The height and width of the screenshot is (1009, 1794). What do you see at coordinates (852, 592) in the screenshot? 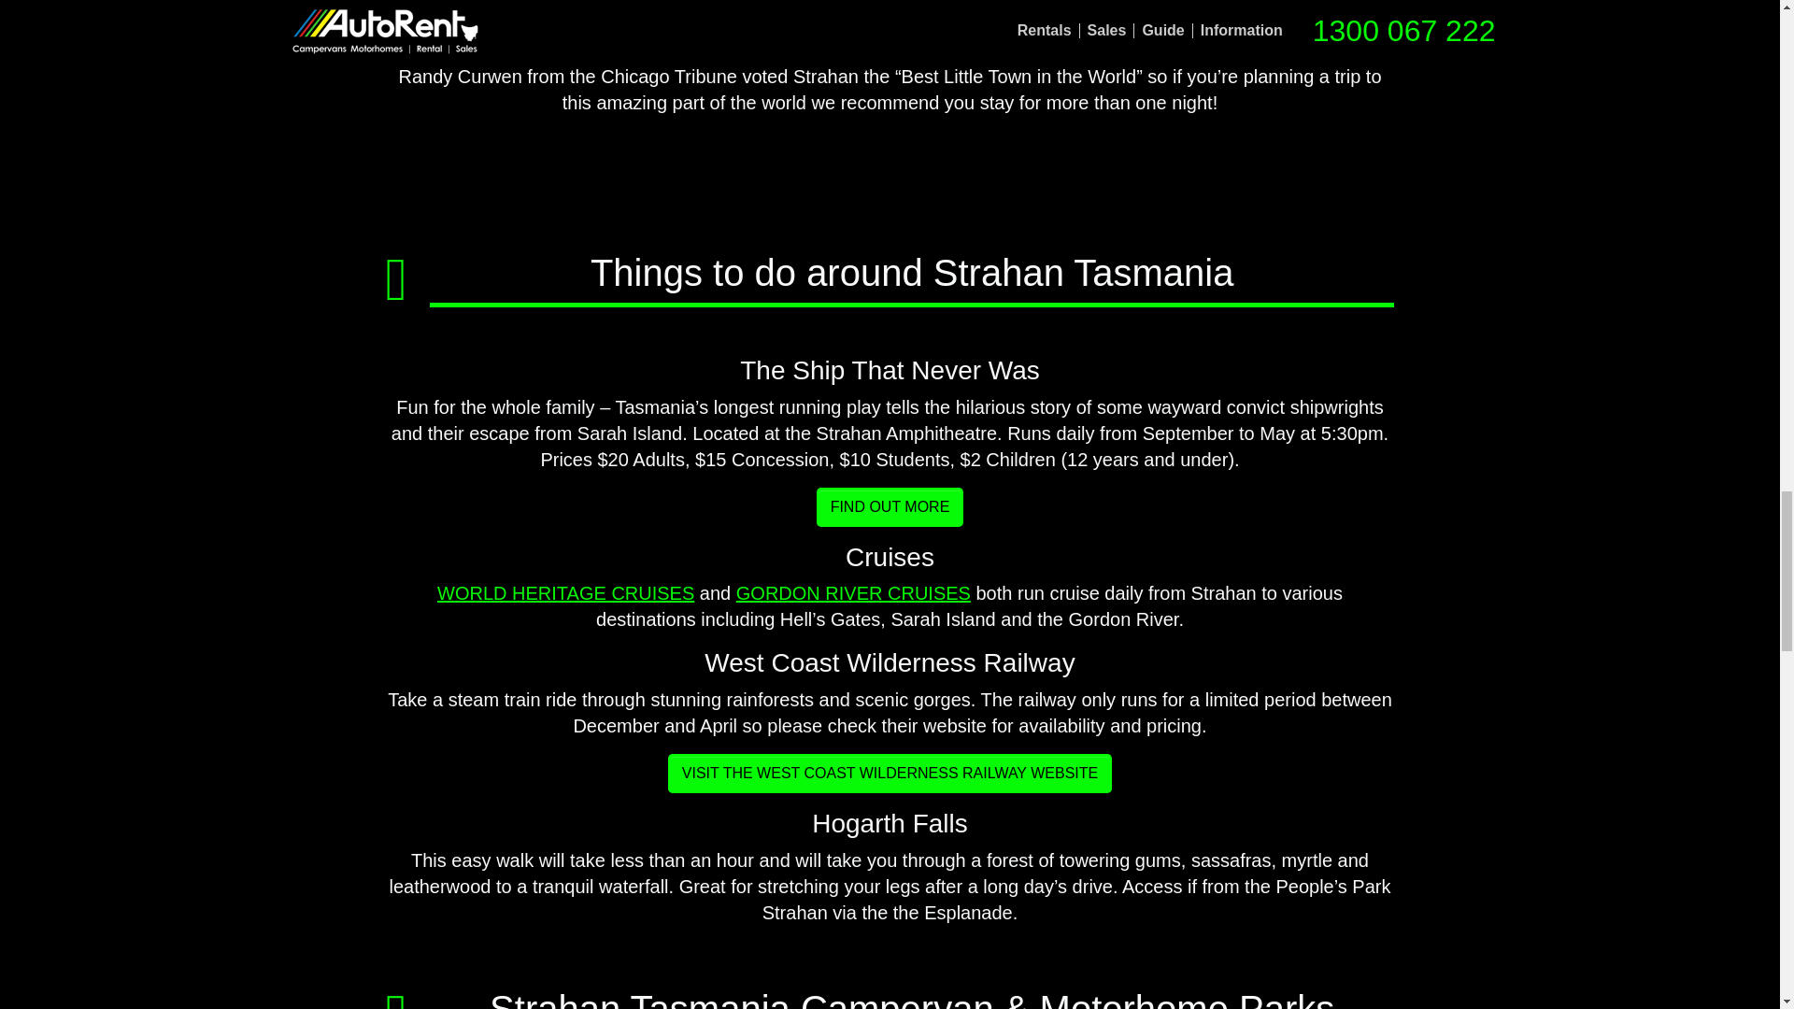
I see `GORDON RIVER CRUISES` at bounding box center [852, 592].